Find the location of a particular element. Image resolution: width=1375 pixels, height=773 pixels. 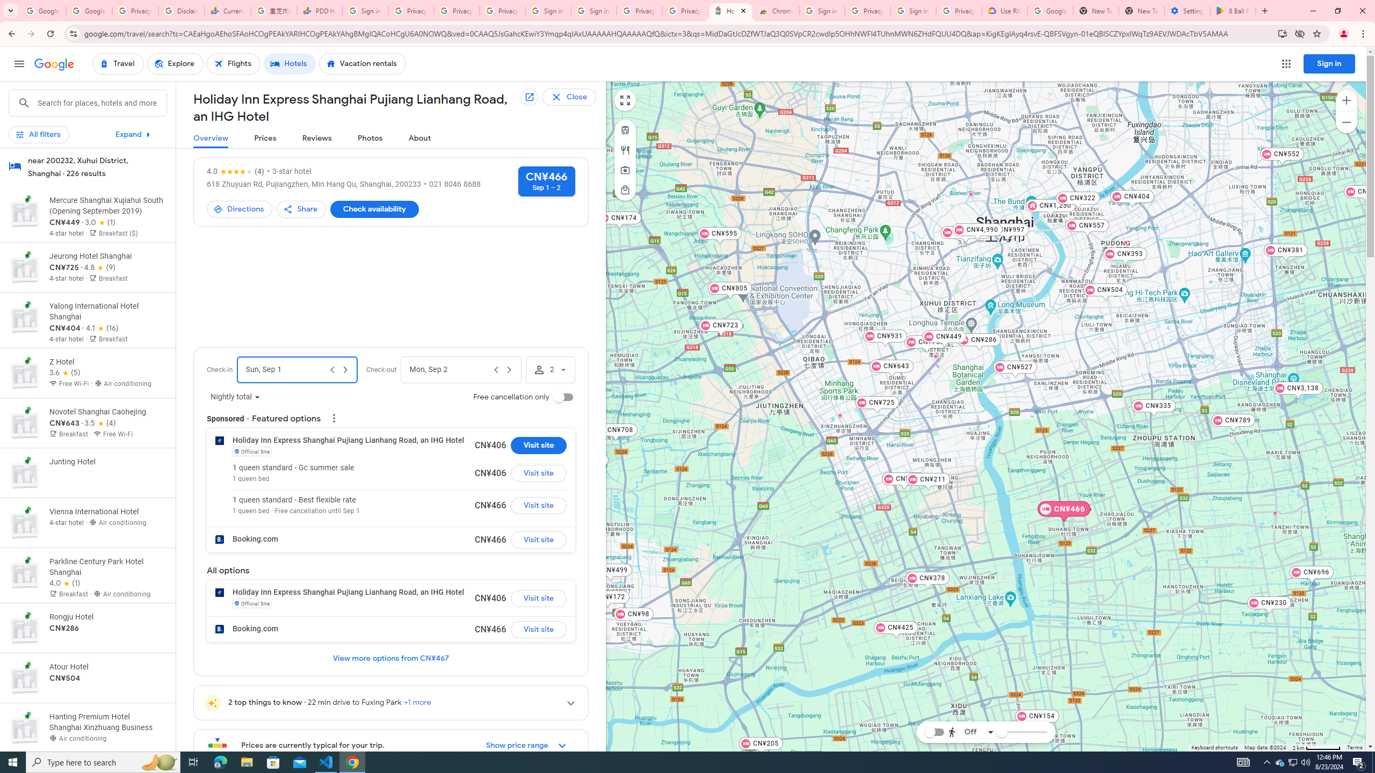

Venus International Hotel Shanghai South Shenjiang Road is located at coordinates (1275, 513).